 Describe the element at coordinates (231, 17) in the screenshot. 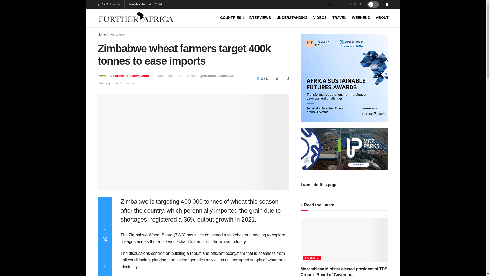

I see `COUNTRIES` at that location.